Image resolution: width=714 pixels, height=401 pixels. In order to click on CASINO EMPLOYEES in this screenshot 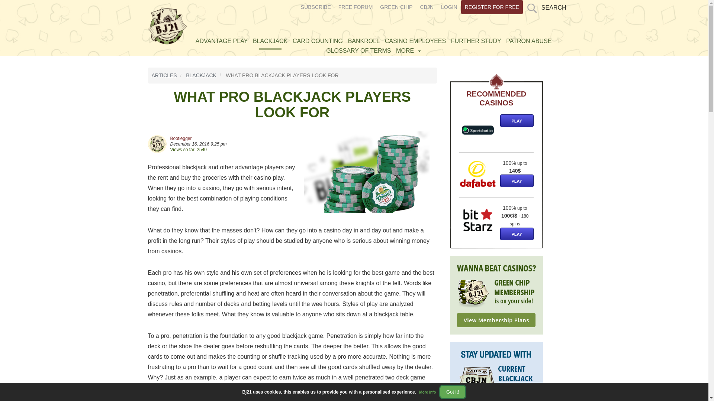, I will do `click(415, 41)`.